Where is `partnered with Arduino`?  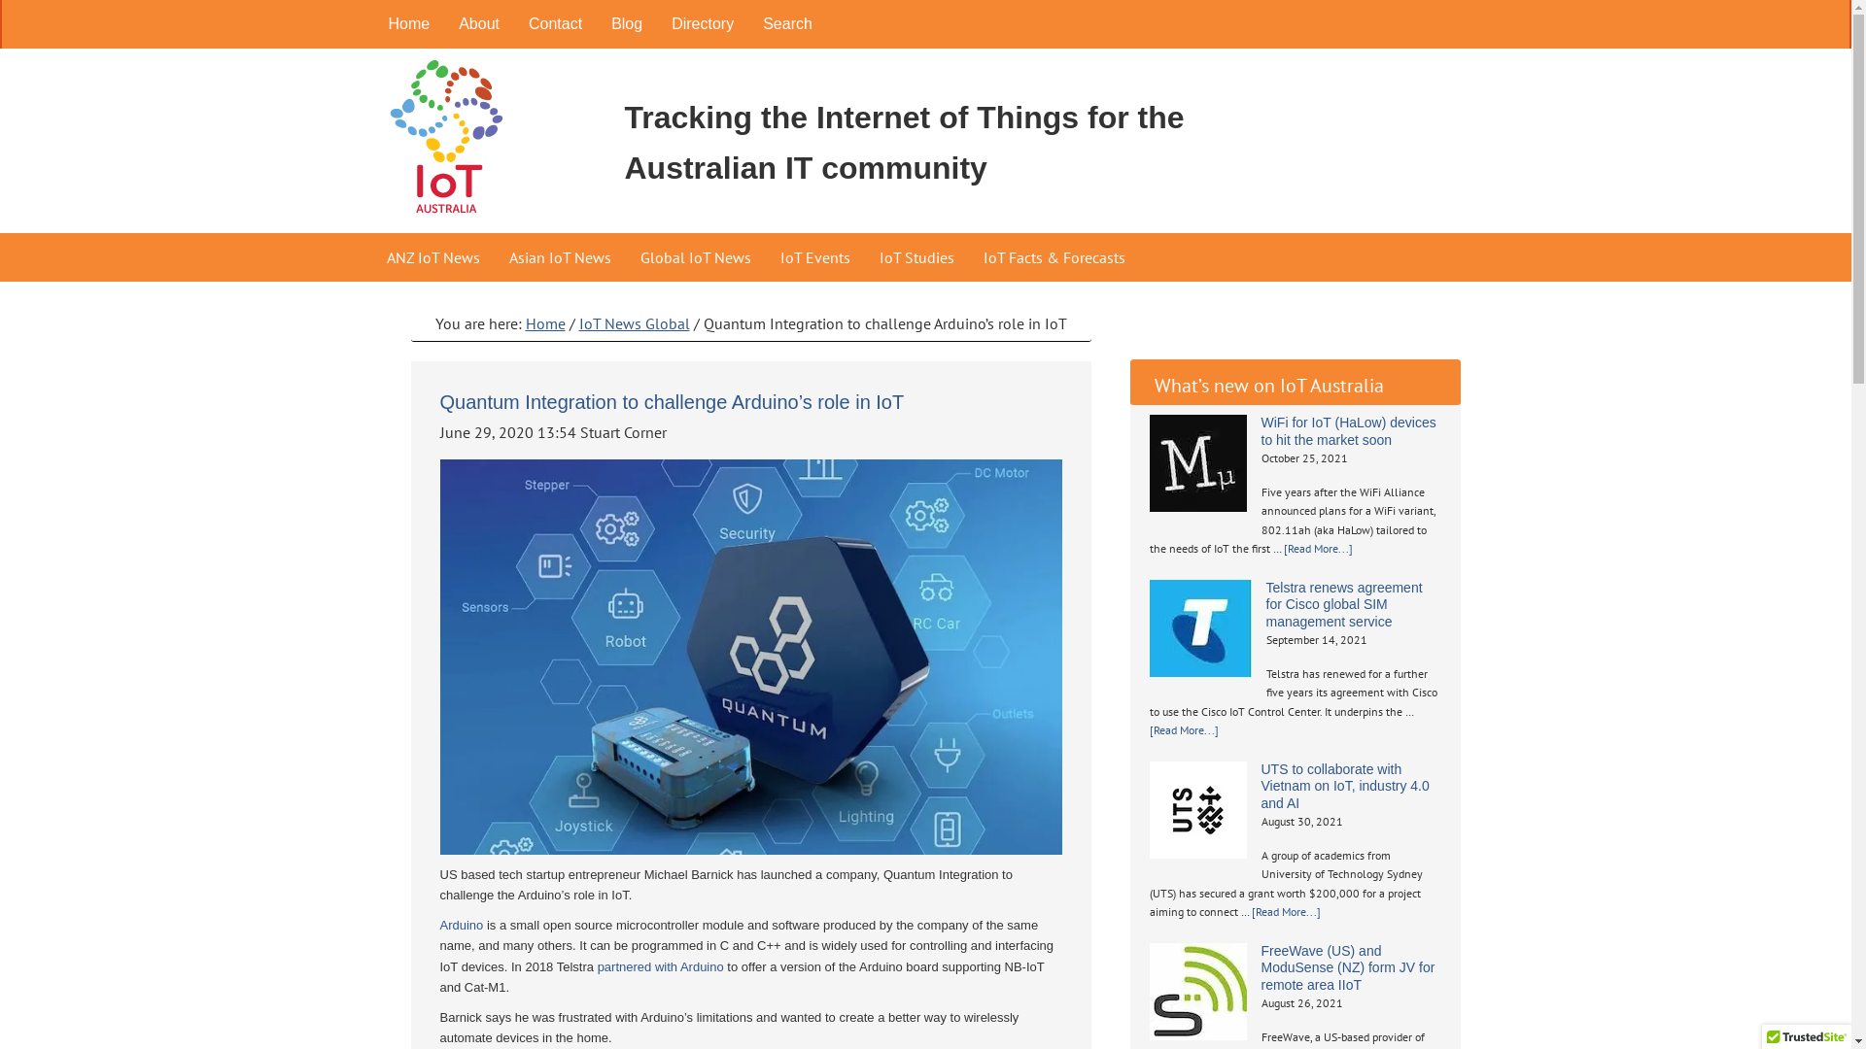
partnered with Arduino is located at coordinates (661, 967).